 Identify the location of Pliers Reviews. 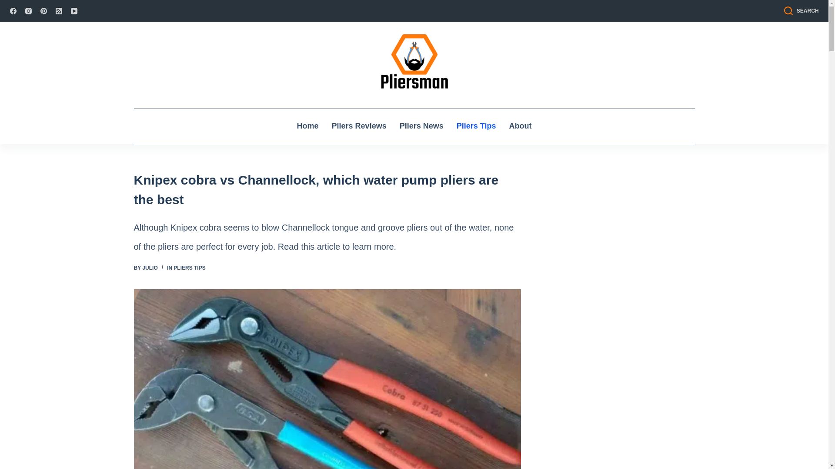
(359, 126).